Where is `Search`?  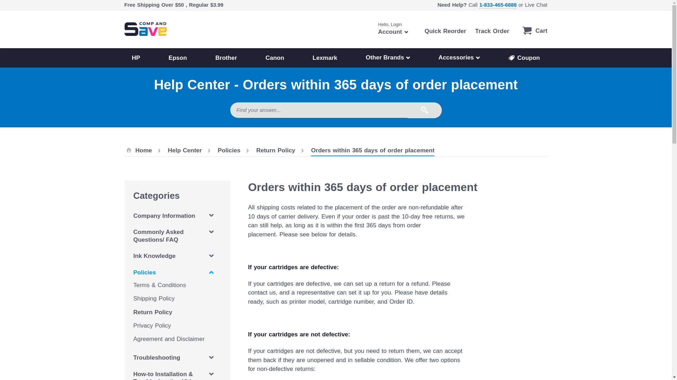 Search is located at coordinates (425, 110).